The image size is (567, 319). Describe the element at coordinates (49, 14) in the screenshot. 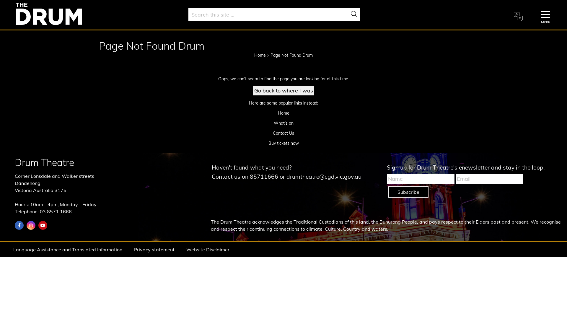

I see `Home` at that location.